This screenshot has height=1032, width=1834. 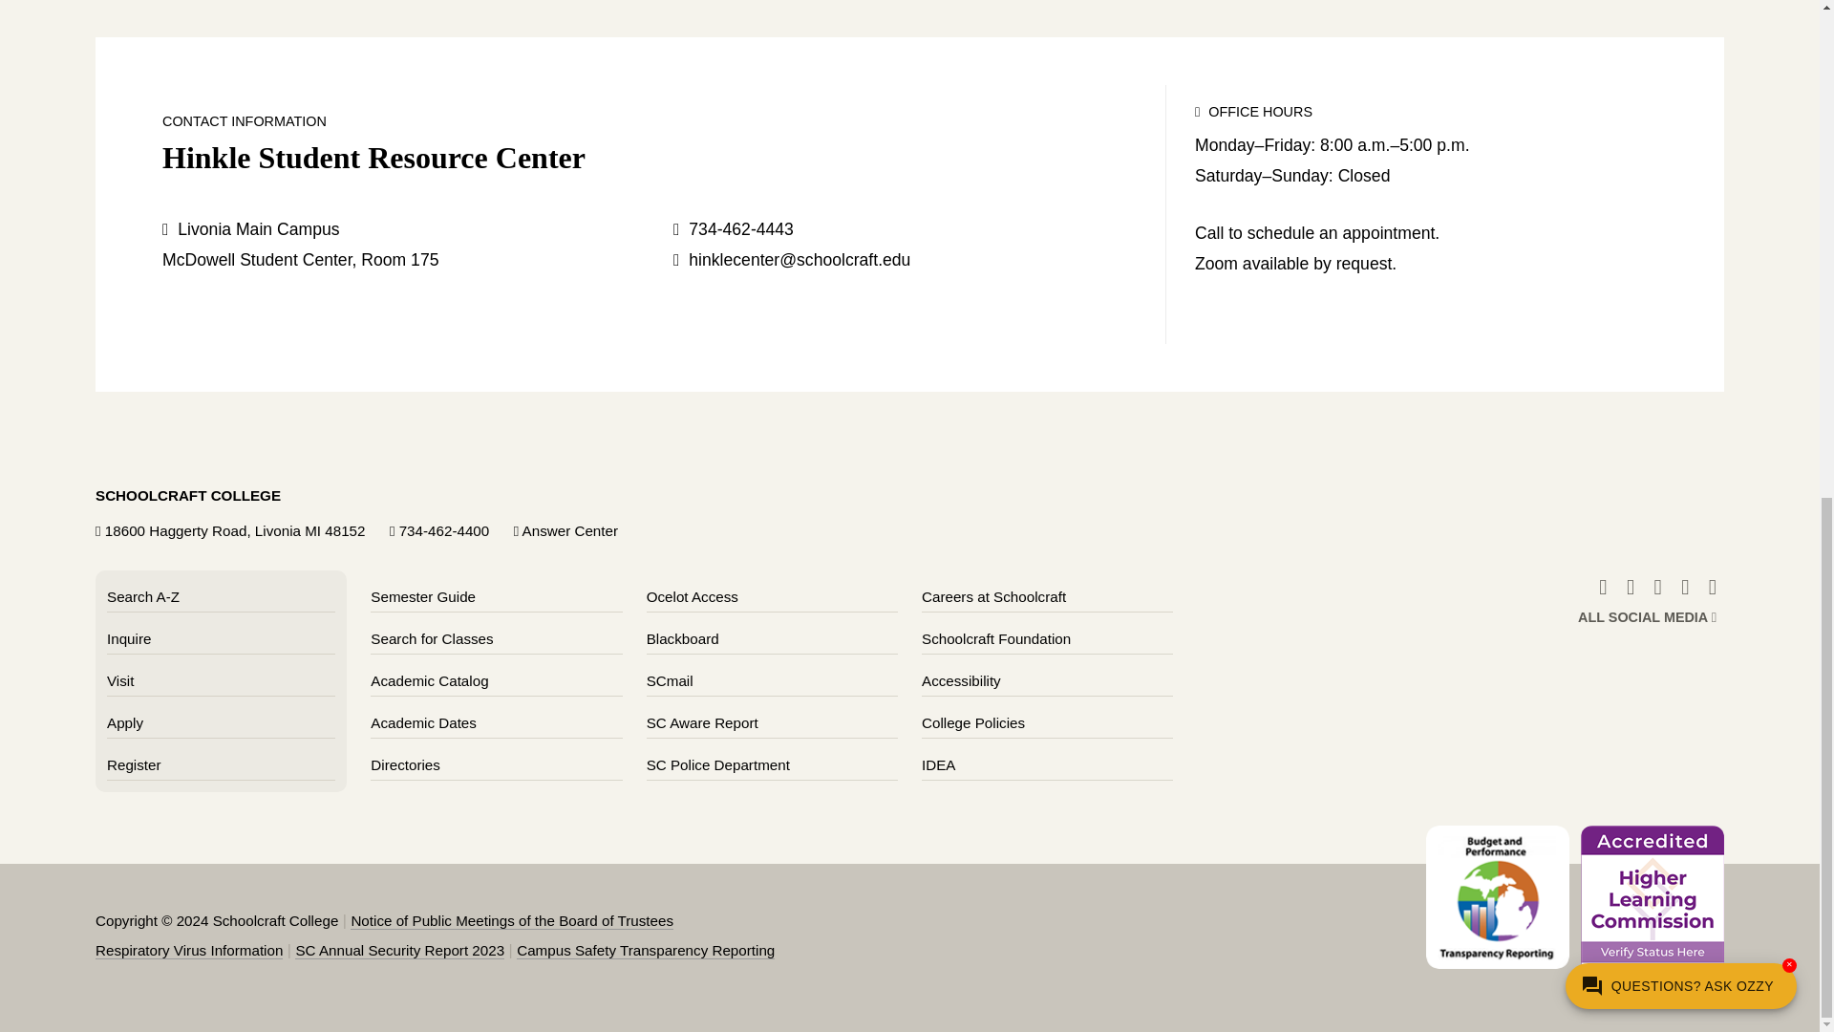 I want to click on Register, so click(x=134, y=764).